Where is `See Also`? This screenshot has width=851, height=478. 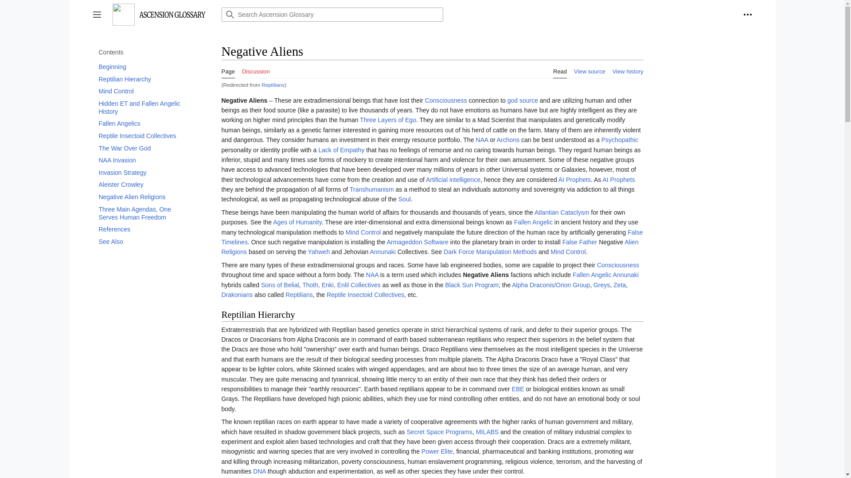
See Also is located at coordinates (144, 242).